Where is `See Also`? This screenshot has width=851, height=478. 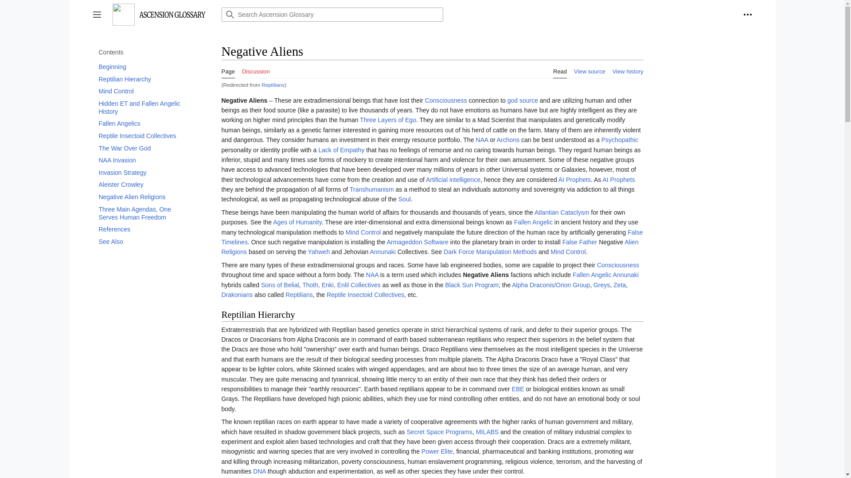
See Also is located at coordinates (144, 242).